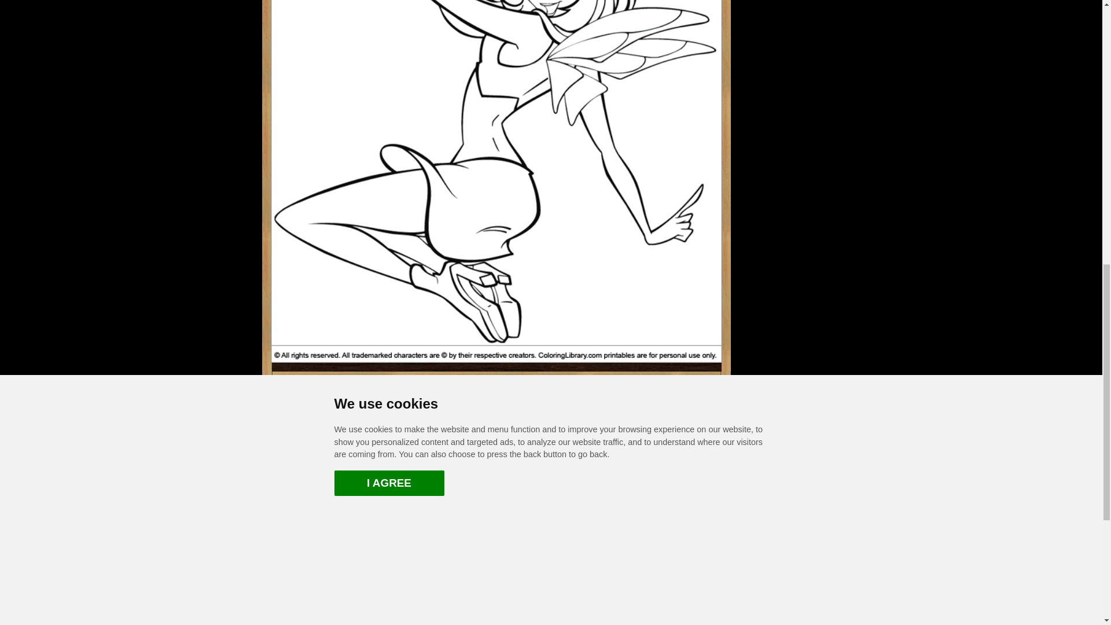 The image size is (1111, 625). Describe the element at coordinates (363, 598) in the screenshot. I see `cookies` at that location.